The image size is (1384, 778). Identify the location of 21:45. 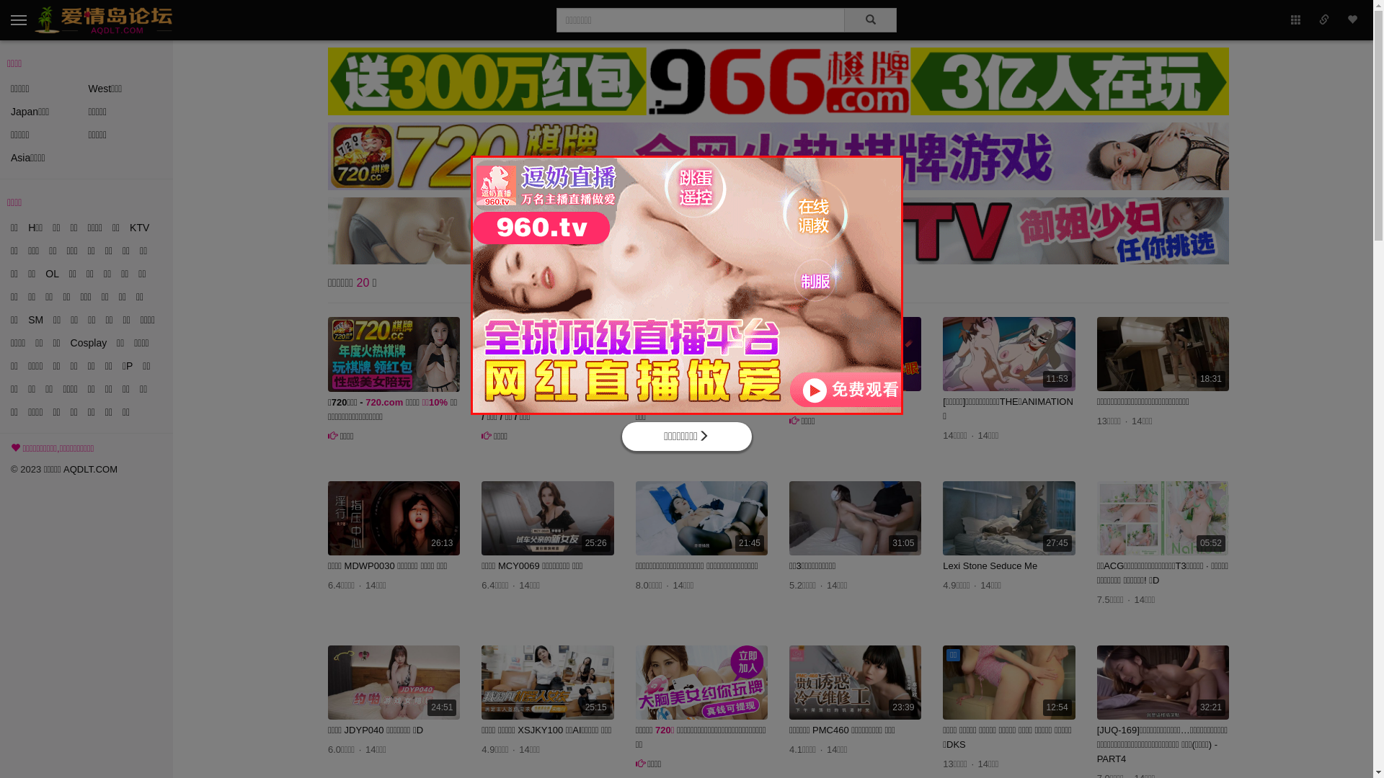
(702, 519).